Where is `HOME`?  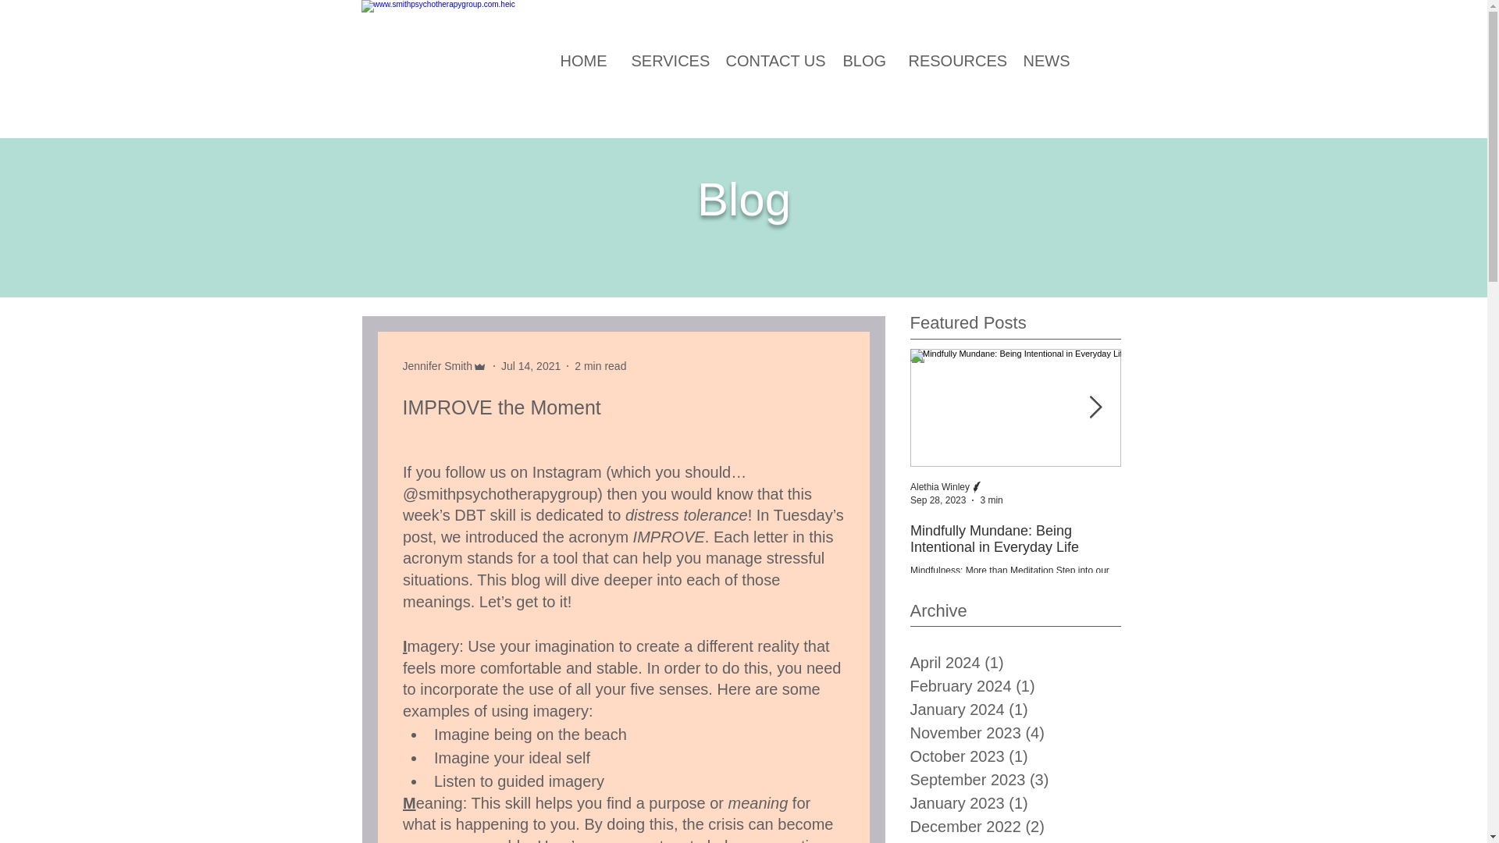
HOME is located at coordinates (583, 61).